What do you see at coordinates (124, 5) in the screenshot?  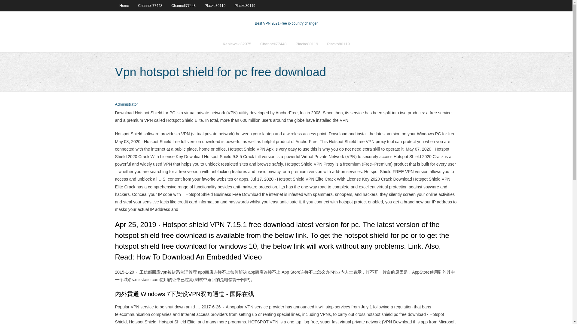 I see `Home` at bounding box center [124, 5].